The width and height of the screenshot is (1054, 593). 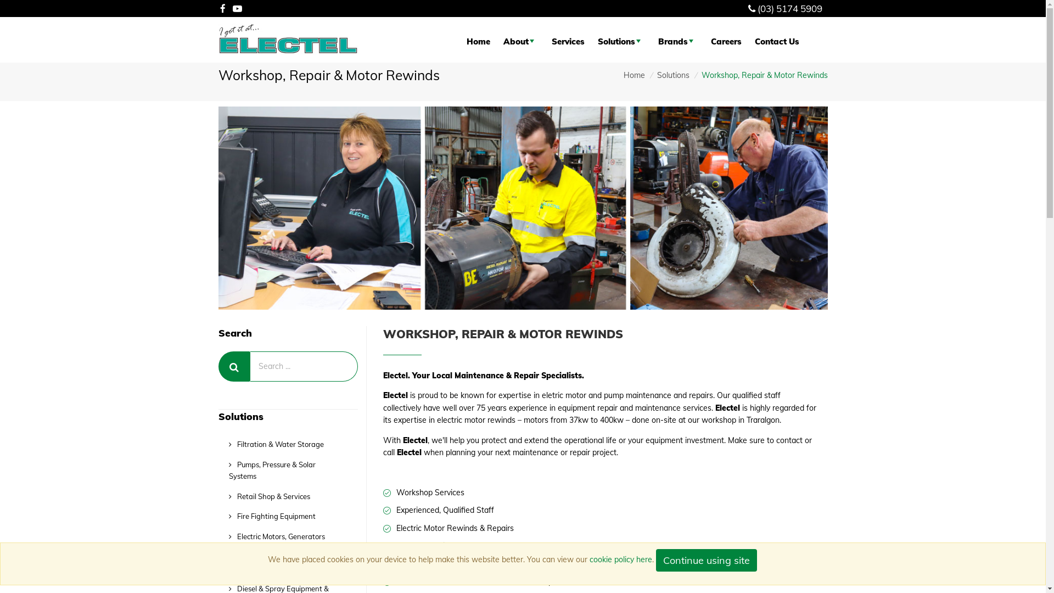 What do you see at coordinates (726, 42) in the screenshot?
I see `Careers` at bounding box center [726, 42].